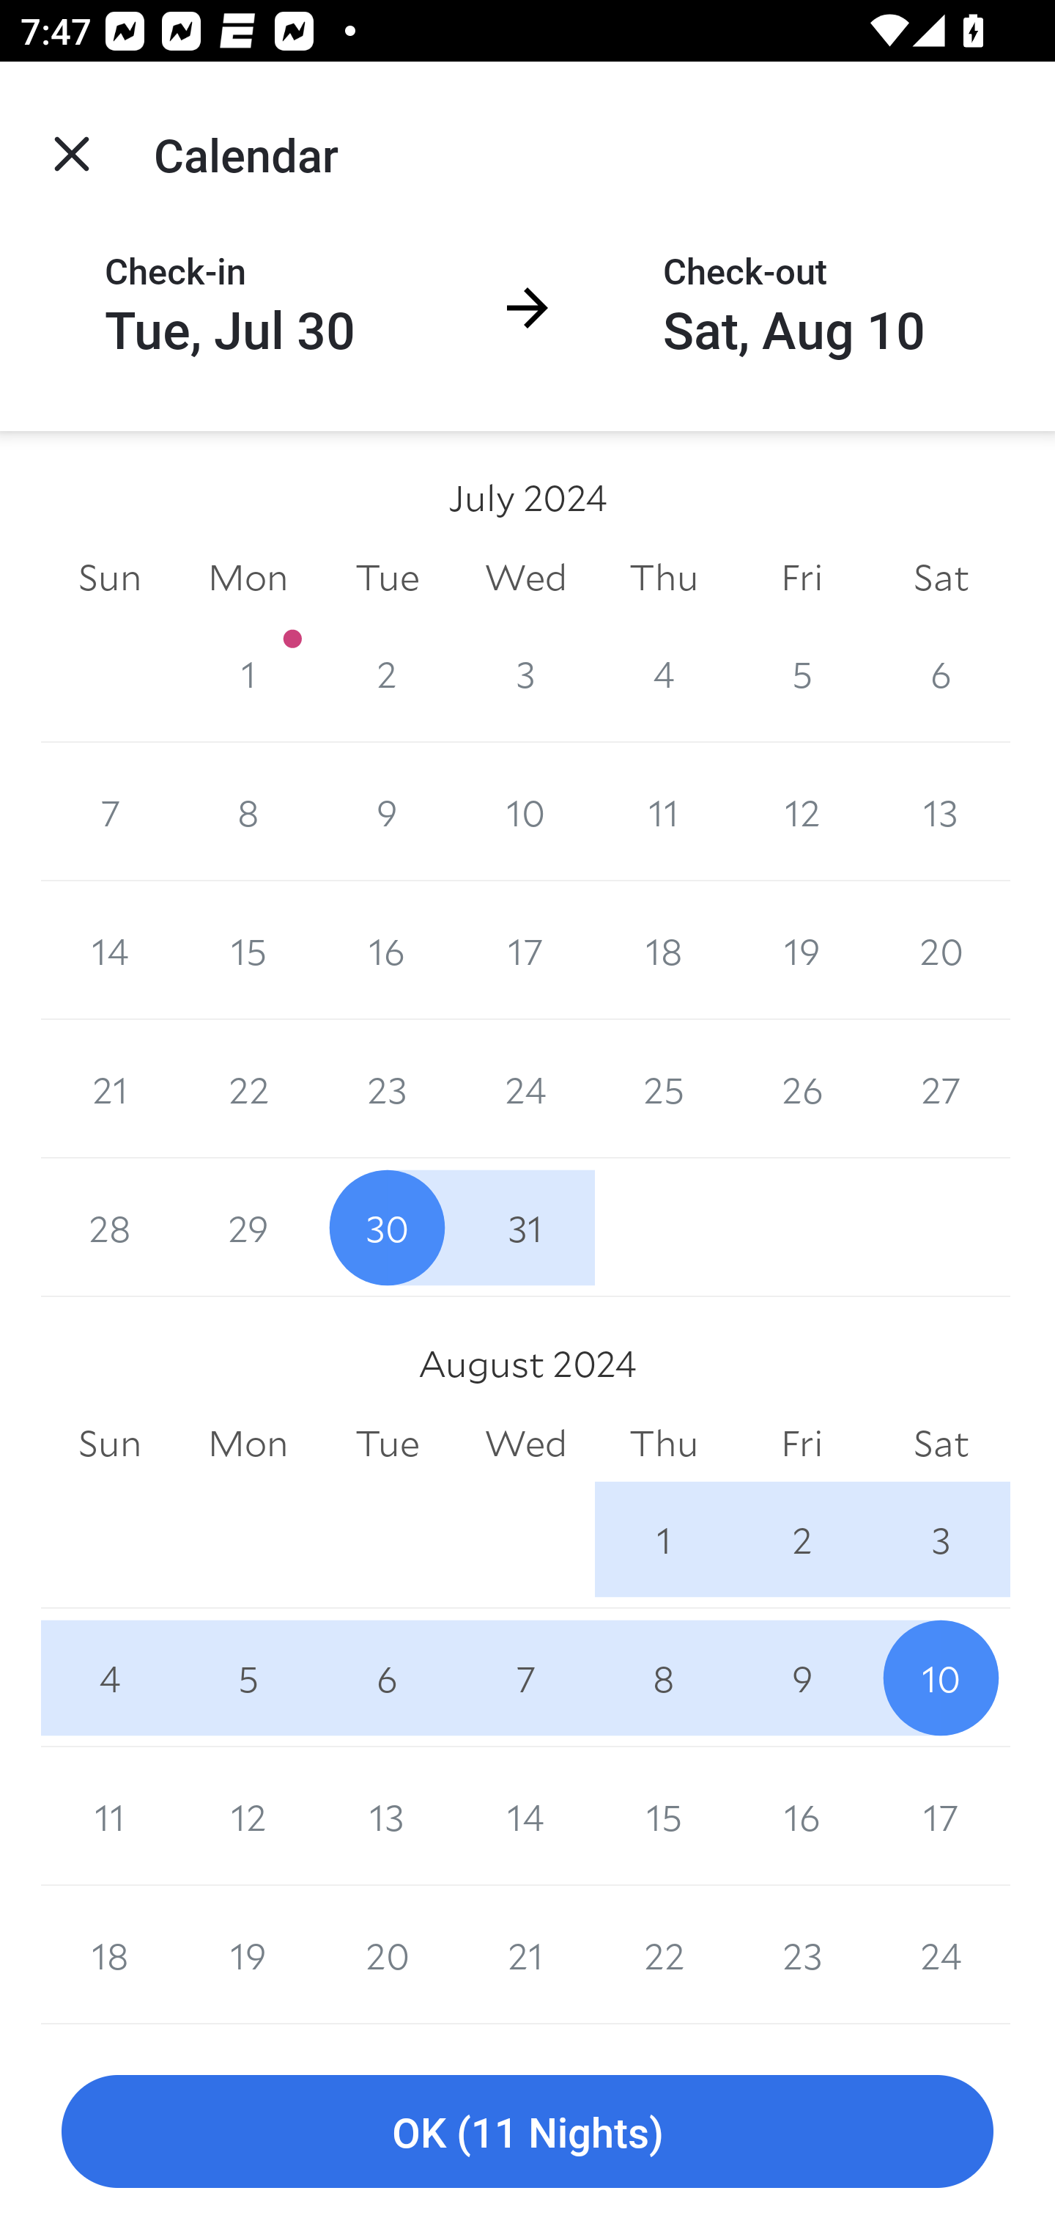  Describe the element at coordinates (526, 1227) in the screenshot. I see `31 31 July 2024` at that location.